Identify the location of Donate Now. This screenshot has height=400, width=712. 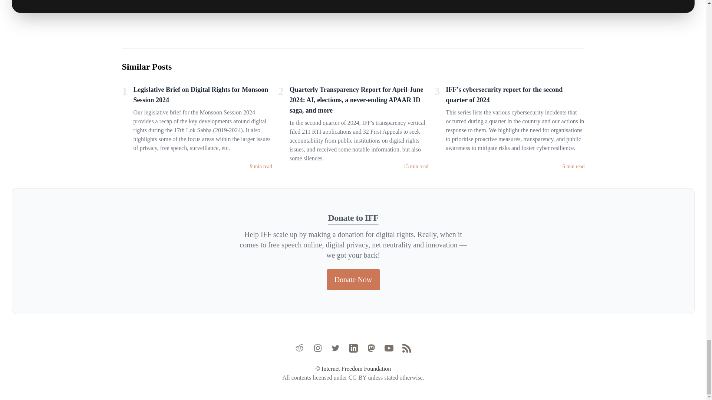
(353, 279).